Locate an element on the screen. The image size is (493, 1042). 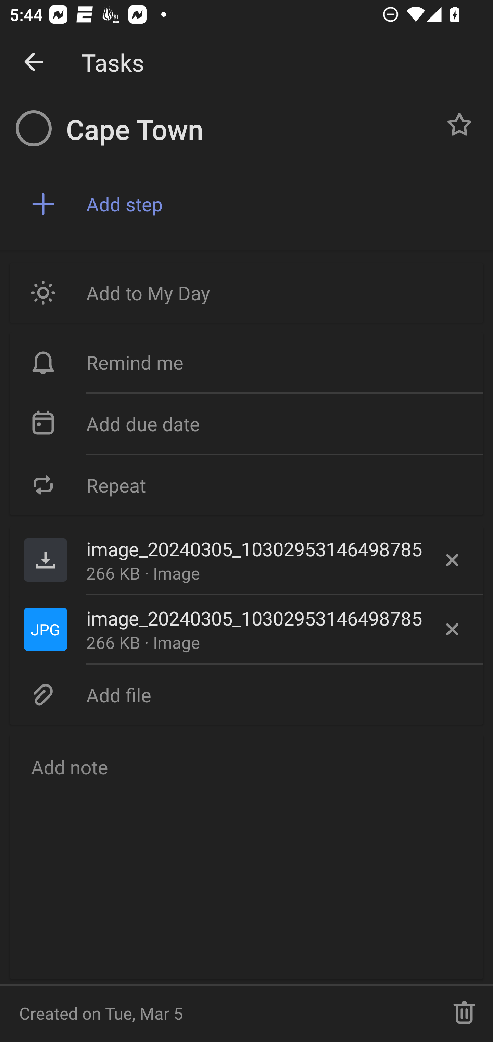
Add note, Button Email Renderer Add note is located at coordinates (246, 856).